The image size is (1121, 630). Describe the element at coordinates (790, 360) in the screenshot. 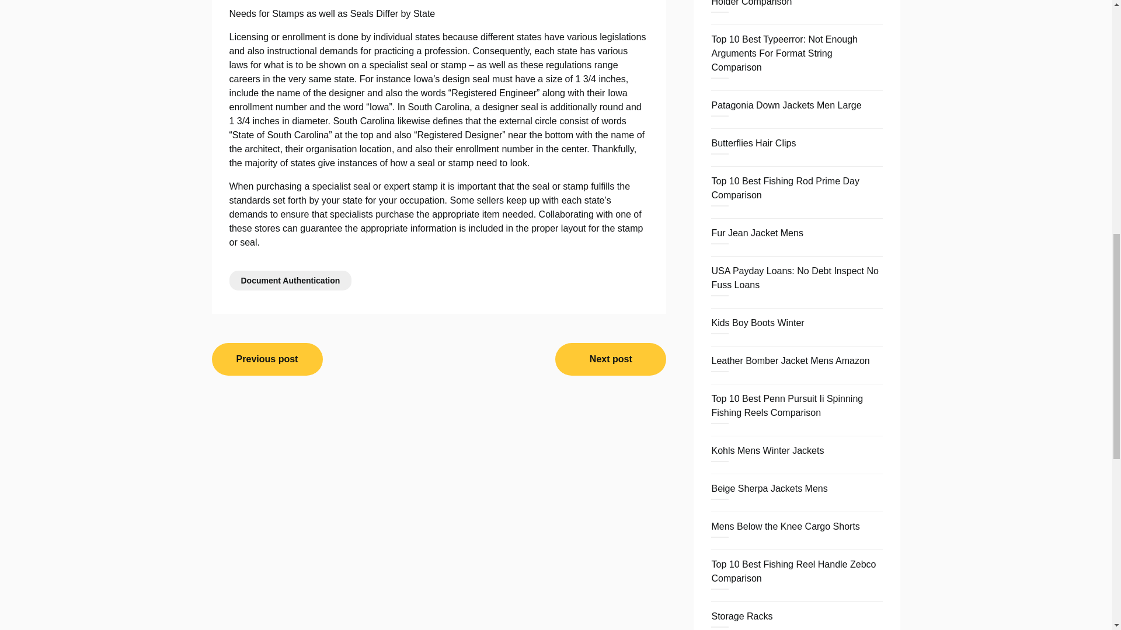

I see `Leather Bomber Jacket Mens Amazon` at that location.